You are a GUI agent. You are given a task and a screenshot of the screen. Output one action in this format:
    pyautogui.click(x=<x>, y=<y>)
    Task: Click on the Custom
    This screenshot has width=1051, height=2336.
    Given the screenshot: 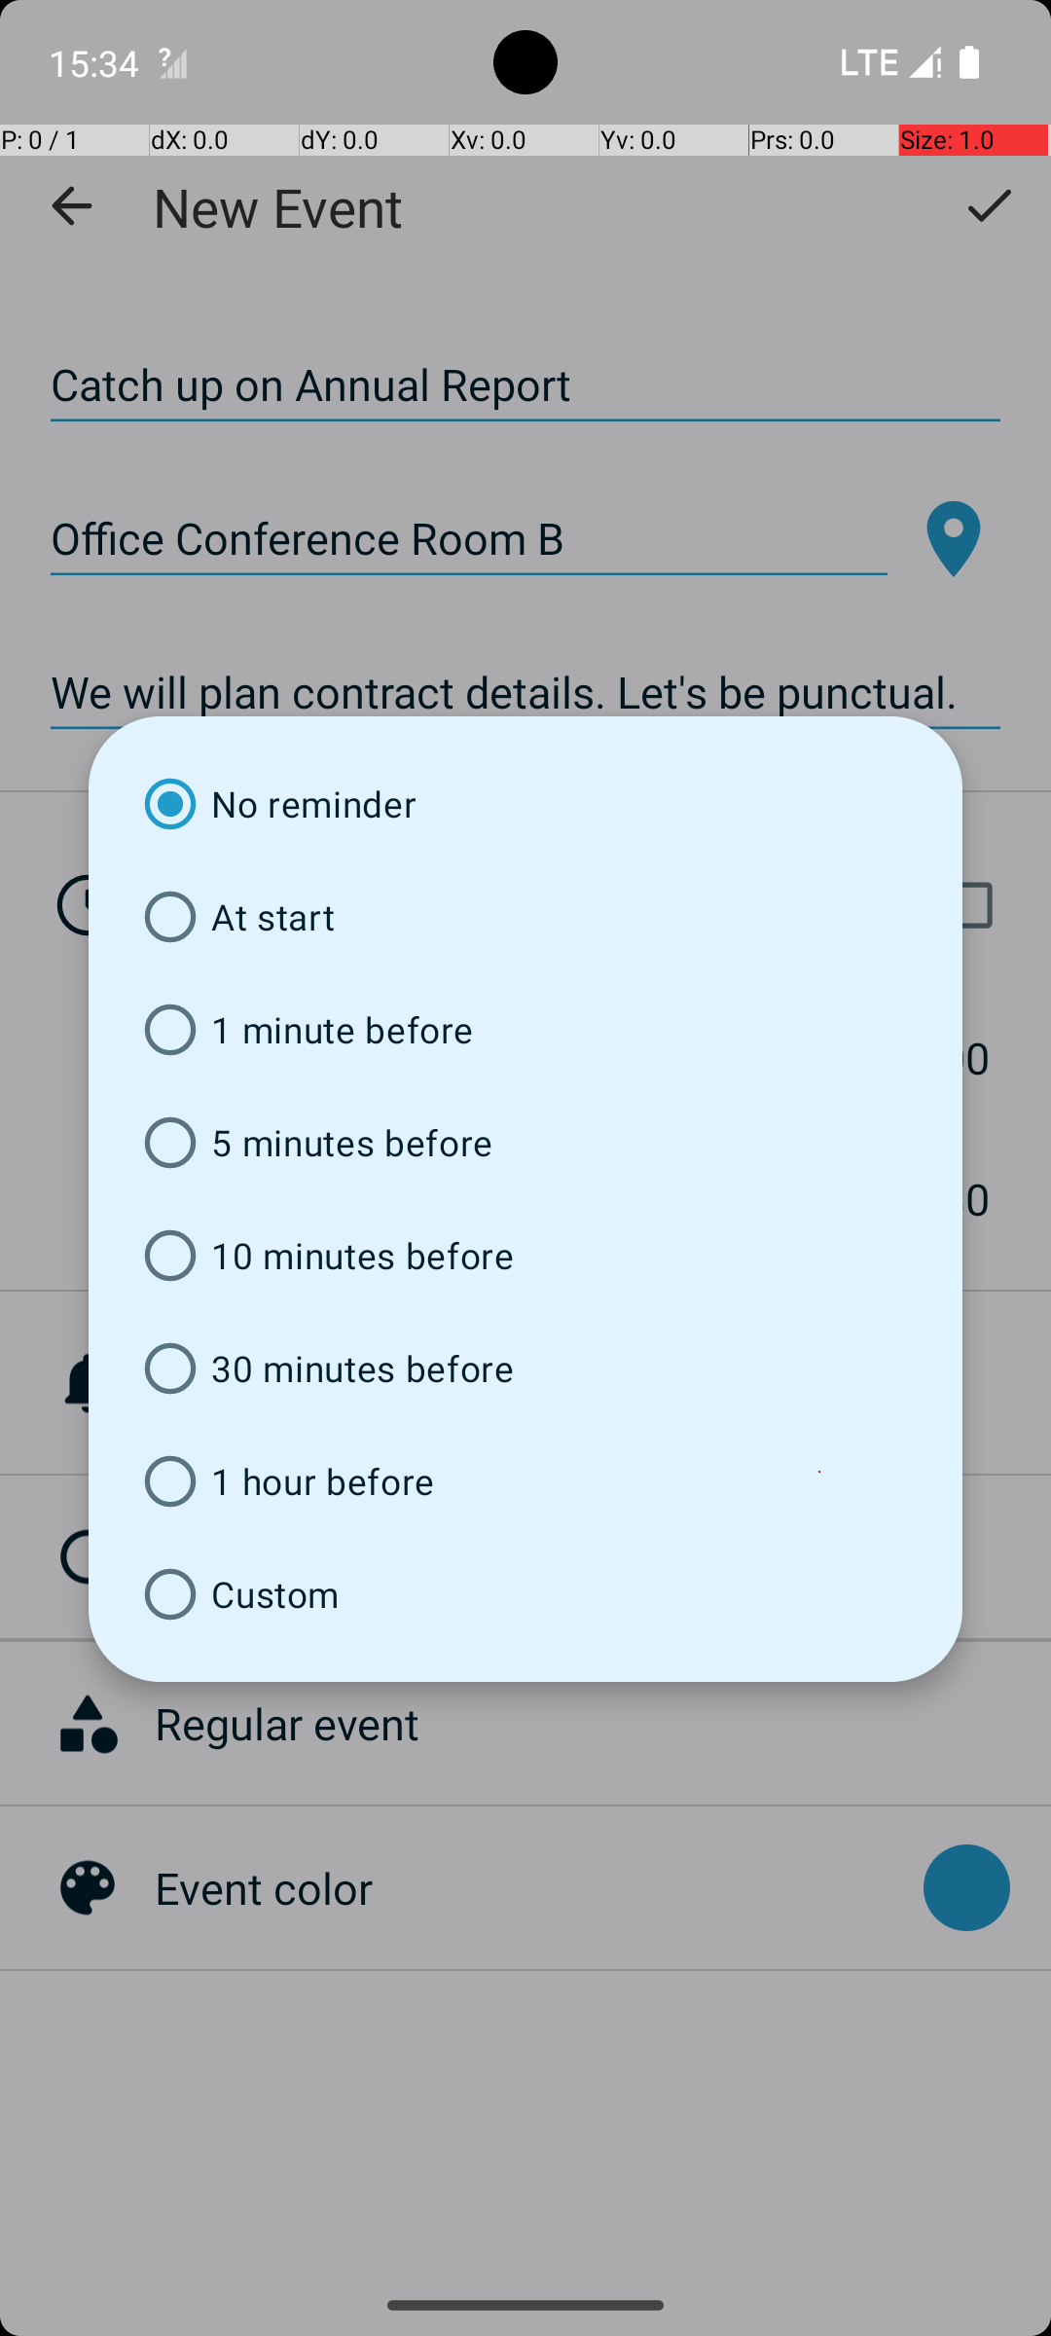 What is the action you would take?
    pyautogui.click(x=525, y=1594)
    